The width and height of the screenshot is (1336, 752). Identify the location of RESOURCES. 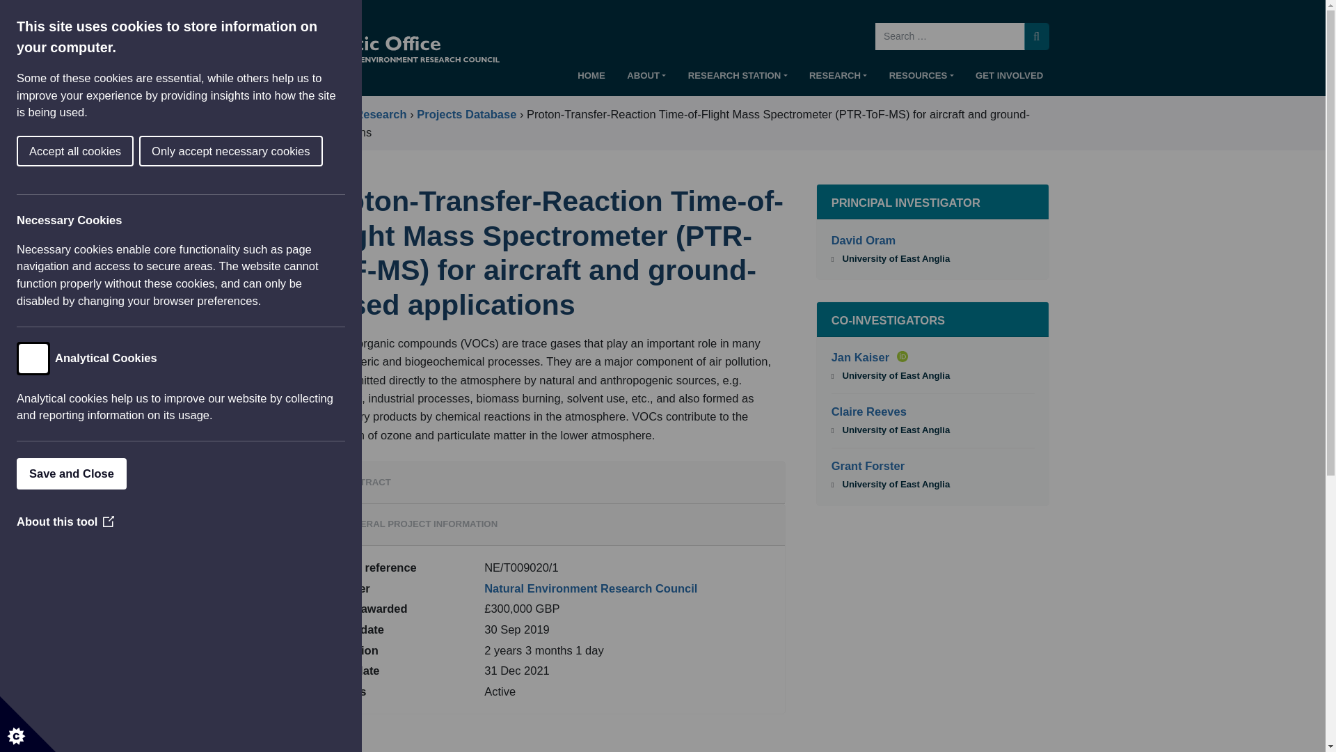
(921, 79).